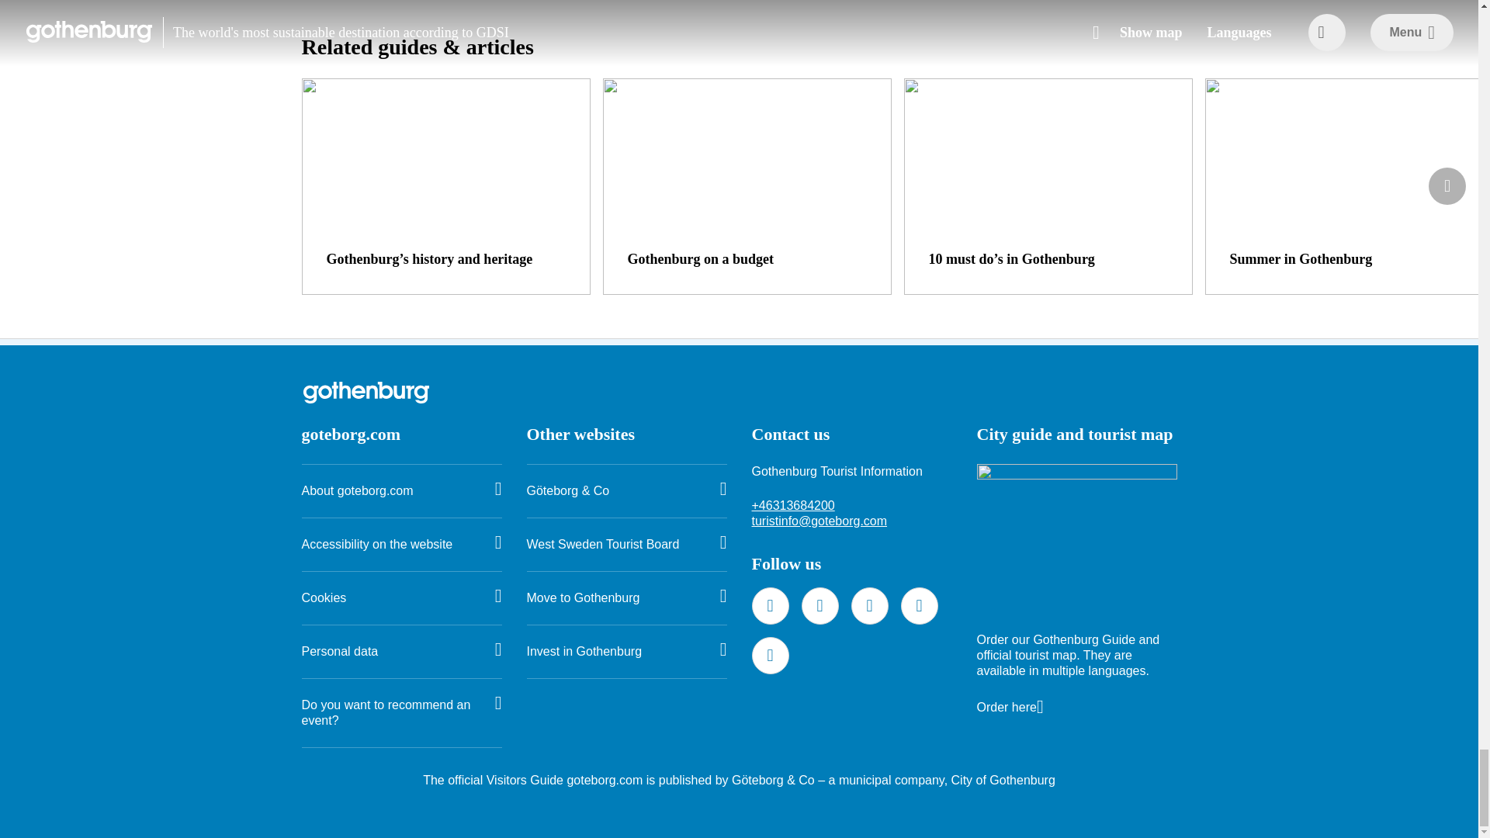 Image resolution: width=1490 pixels, height=838 pixels. I want to click on Instagram, so click(869, 605).